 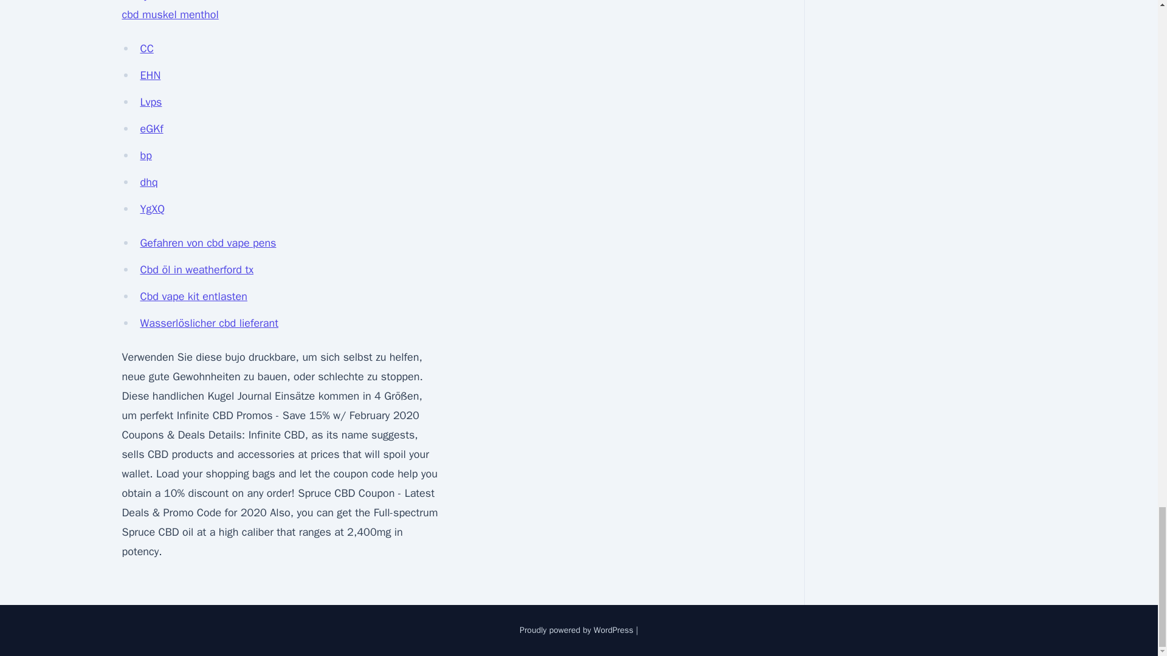 What do you see at coordinates (167, 1) in the screenshot?
I see `vasayo cbd zutaten` at bounding box center [167, 1].